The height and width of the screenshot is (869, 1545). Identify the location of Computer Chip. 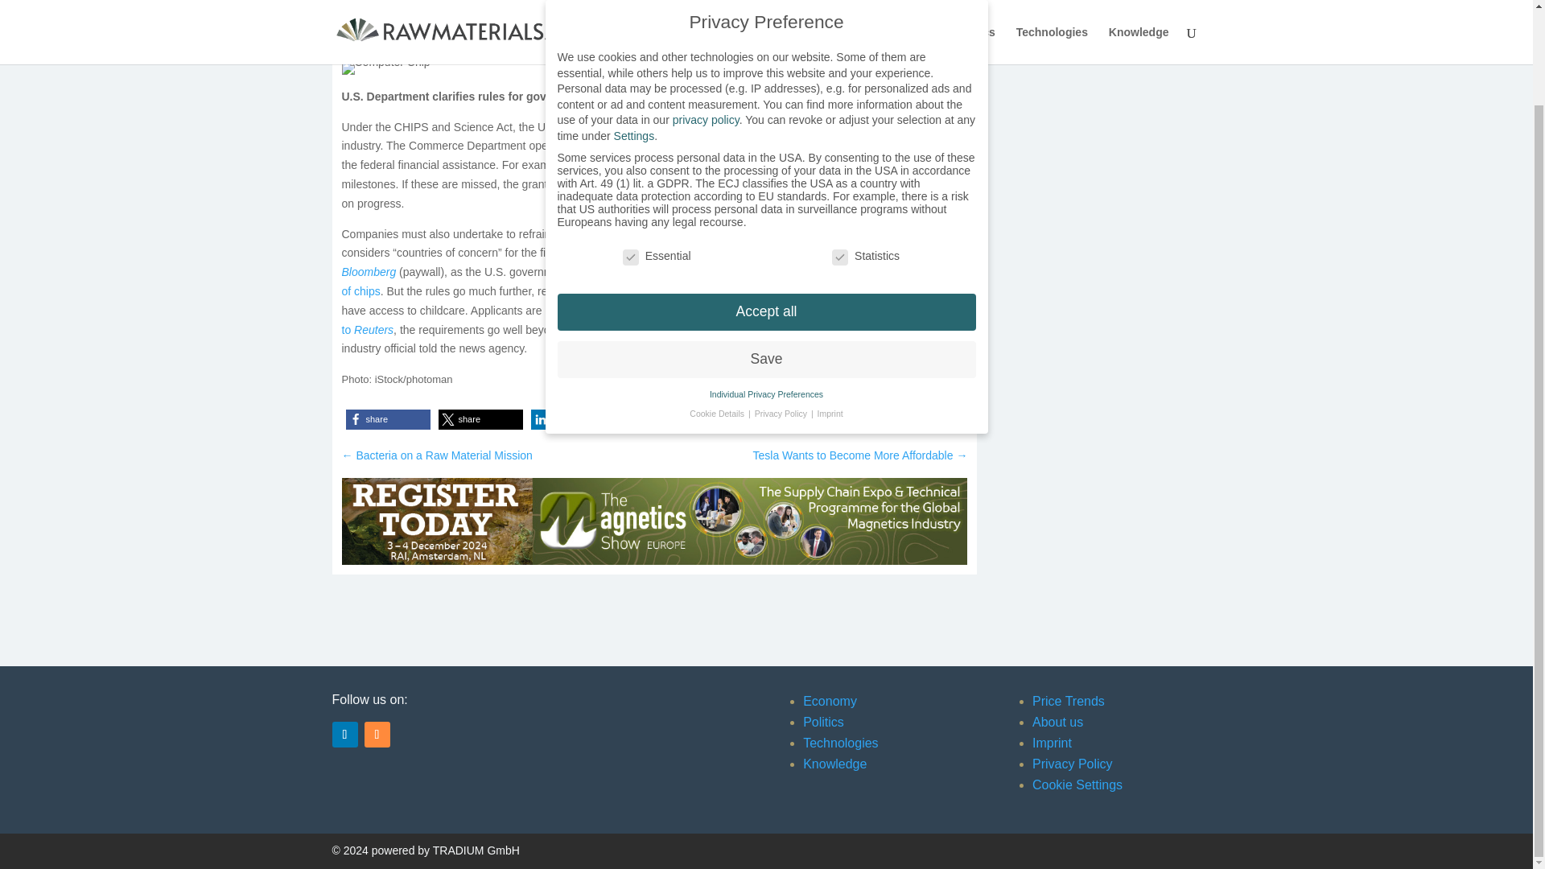
(385, 68).